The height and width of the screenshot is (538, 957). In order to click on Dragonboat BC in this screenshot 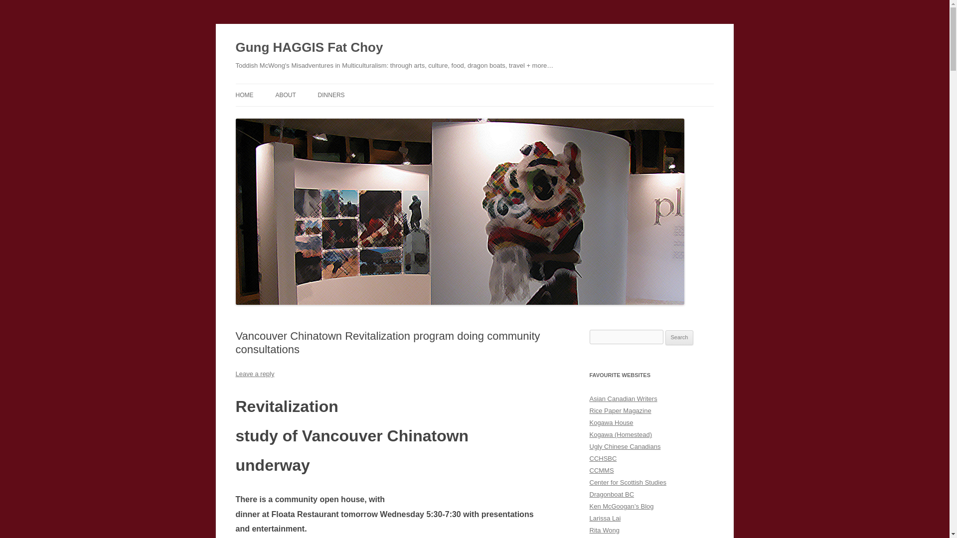, I will do `click(611, 494)`.